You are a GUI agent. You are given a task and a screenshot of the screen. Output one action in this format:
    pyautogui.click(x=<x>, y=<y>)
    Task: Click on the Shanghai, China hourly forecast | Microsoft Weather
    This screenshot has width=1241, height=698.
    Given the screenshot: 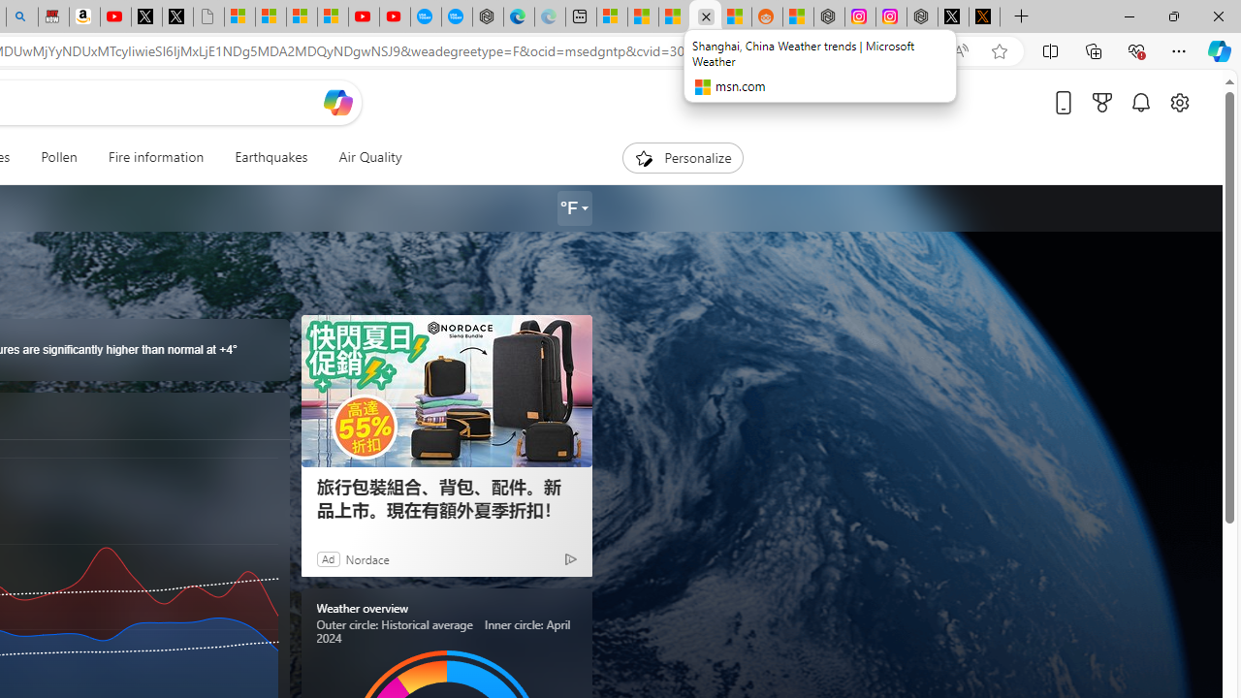 What is the action you would take?
    pyautogui.click(x=673, y=17)
    